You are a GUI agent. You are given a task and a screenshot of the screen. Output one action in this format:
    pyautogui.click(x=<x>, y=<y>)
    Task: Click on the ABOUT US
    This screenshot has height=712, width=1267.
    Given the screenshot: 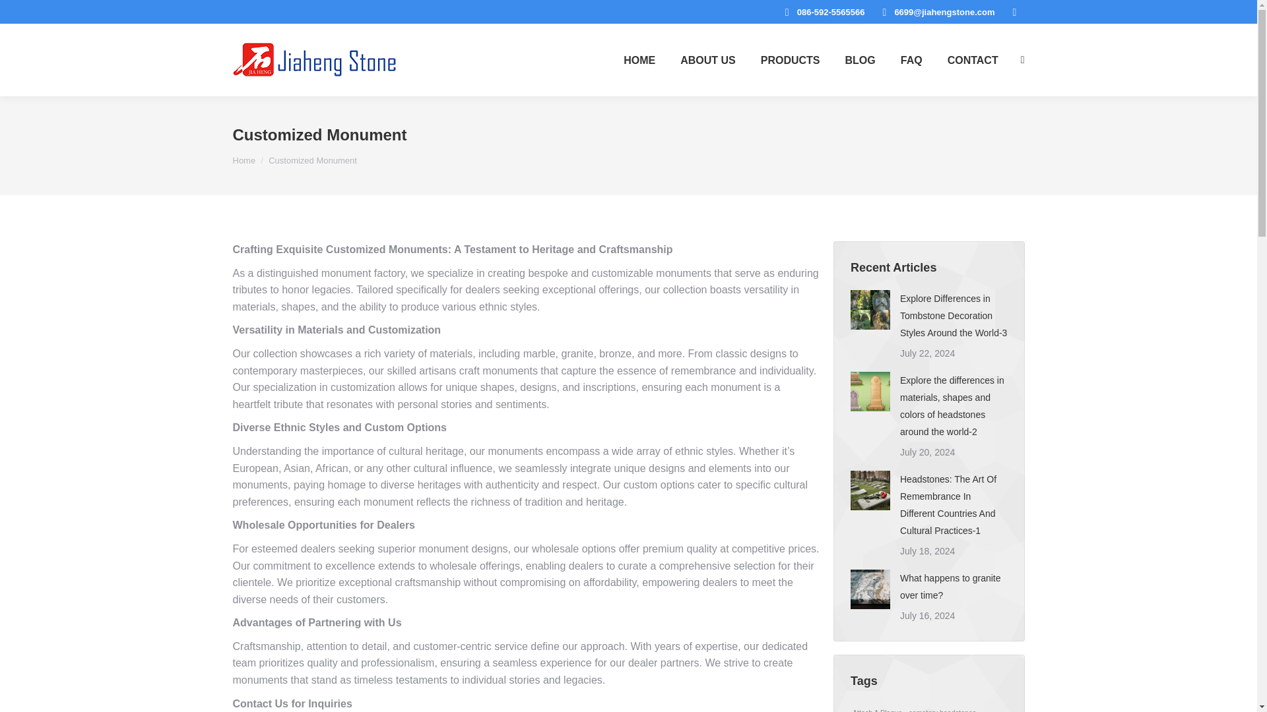 What is the action you would take?
    pyautogui.click(x=707, y=60)
    